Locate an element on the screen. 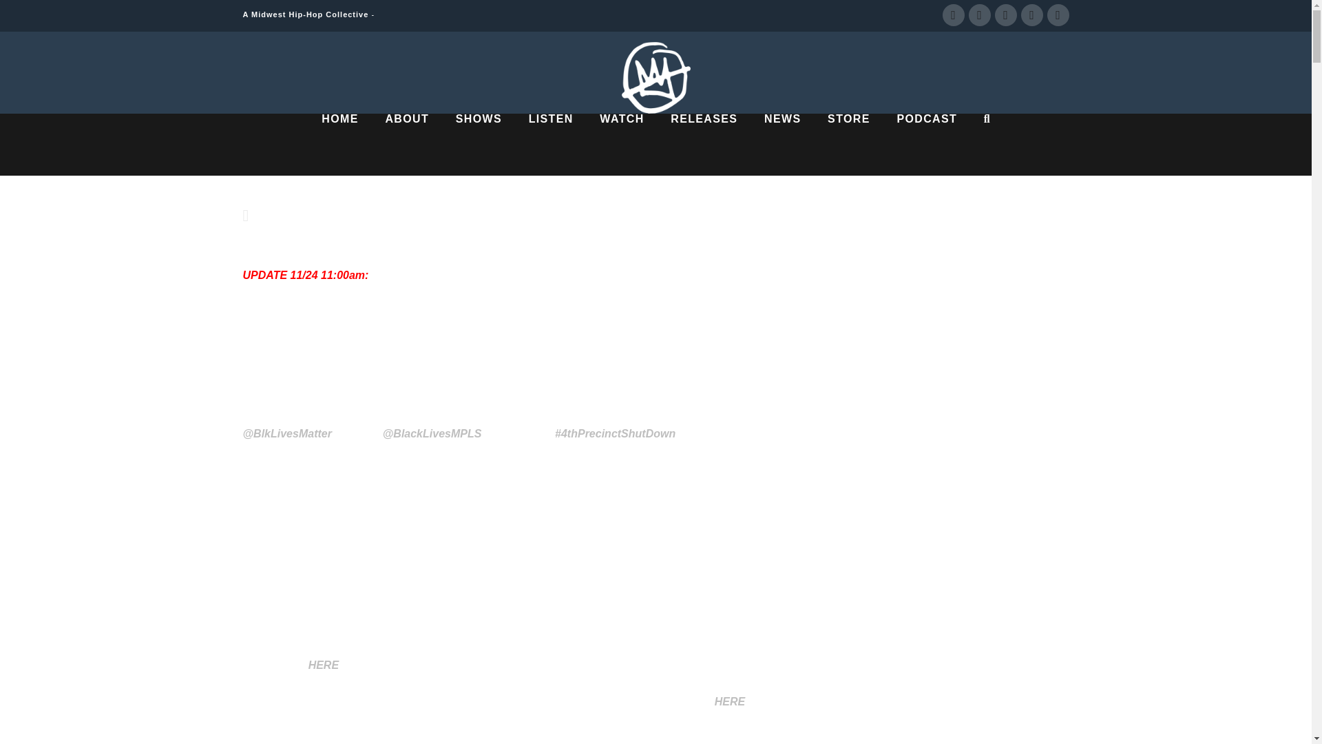  HERE is located at coordinates (323, 665).